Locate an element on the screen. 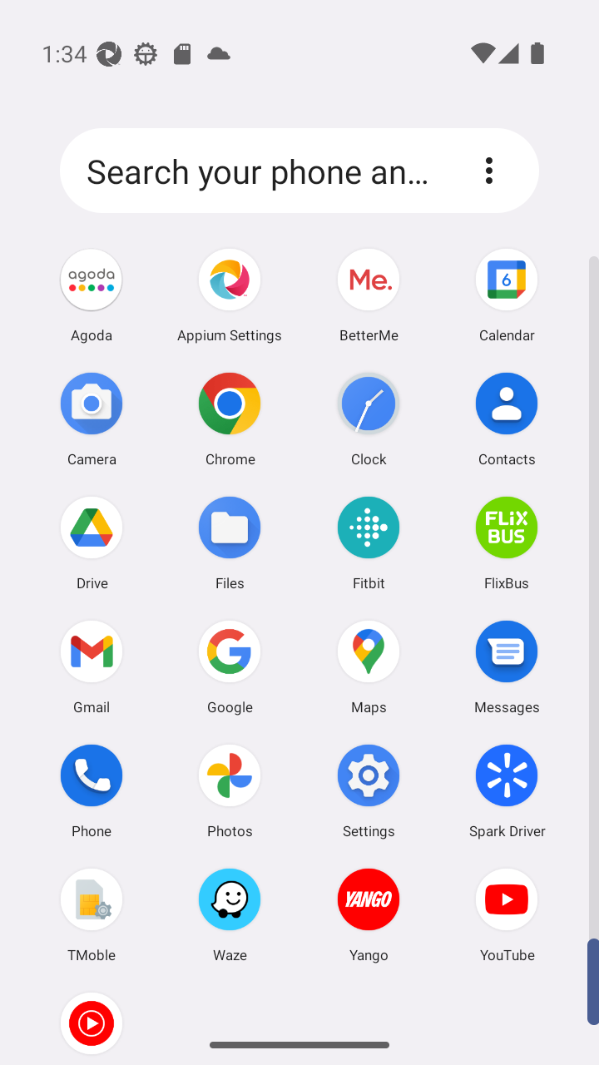 The height and width of the screenshot is (1065, 599). Search your phone and more is located at coordinates (265, 170).